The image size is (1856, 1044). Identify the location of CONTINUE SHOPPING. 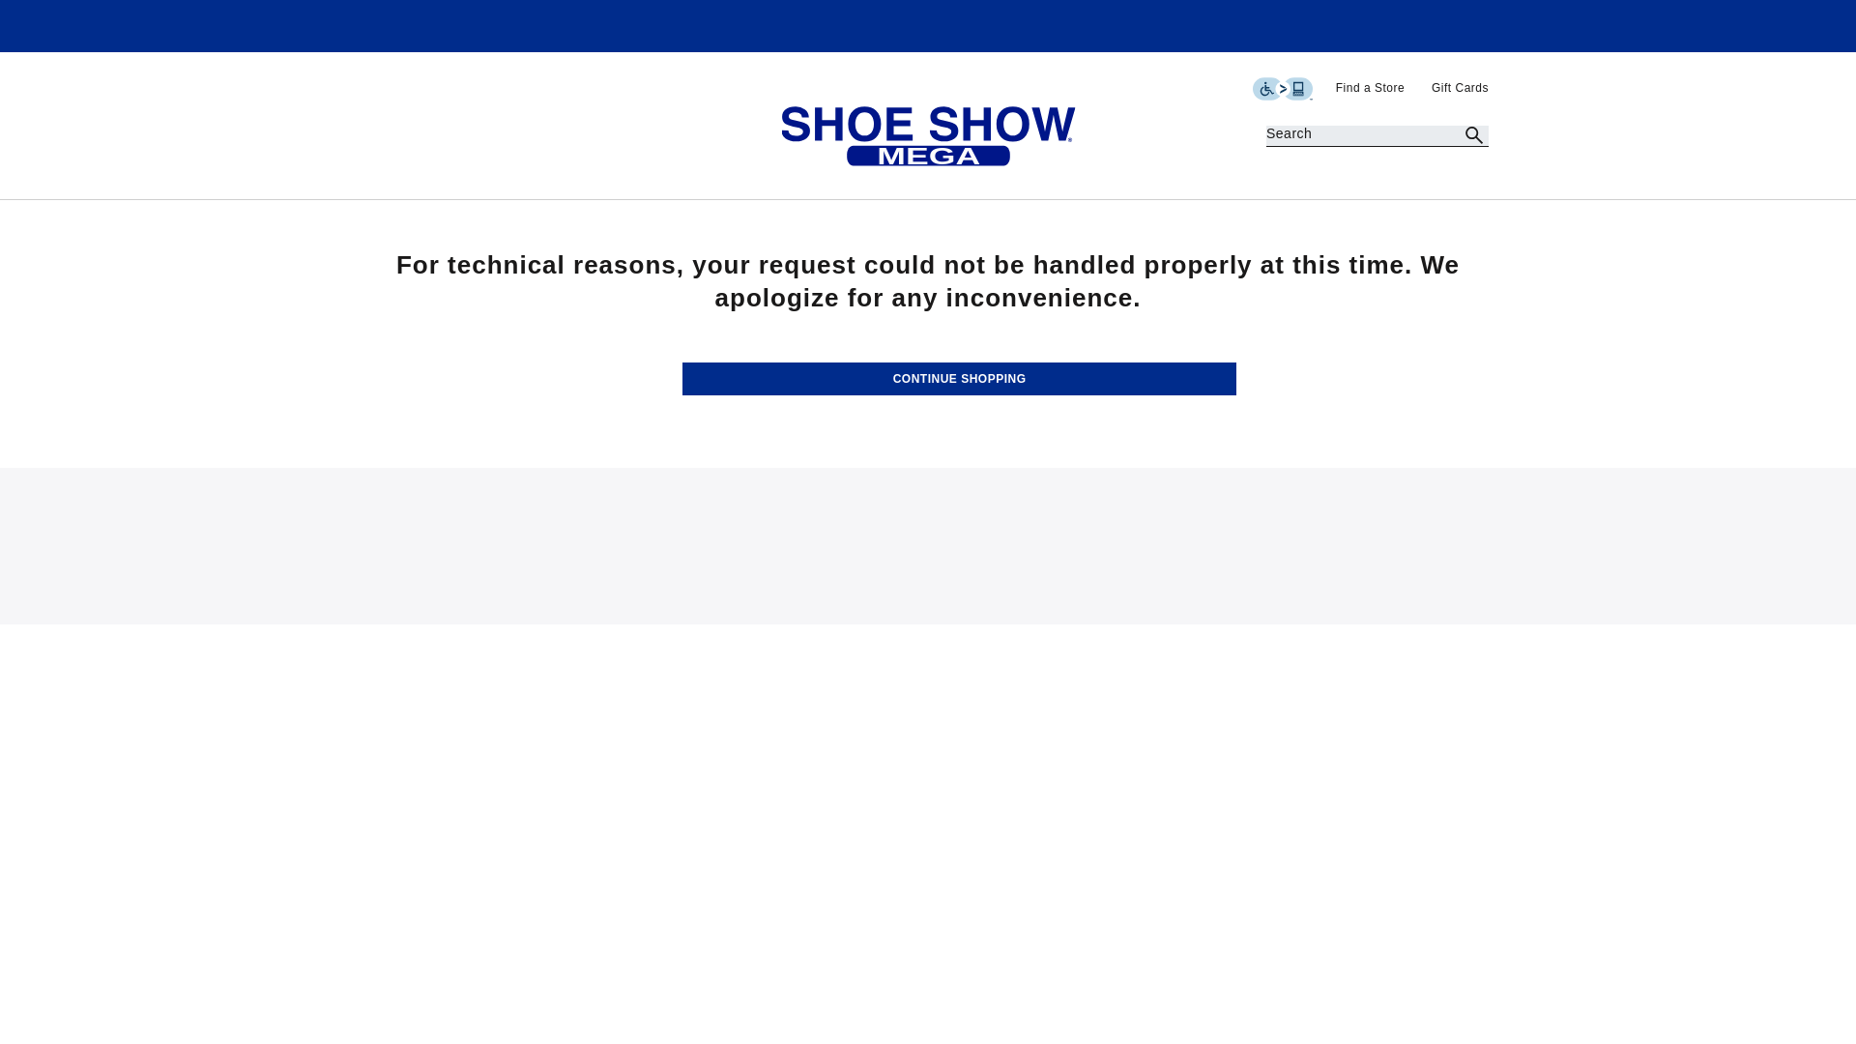
(959, 379).